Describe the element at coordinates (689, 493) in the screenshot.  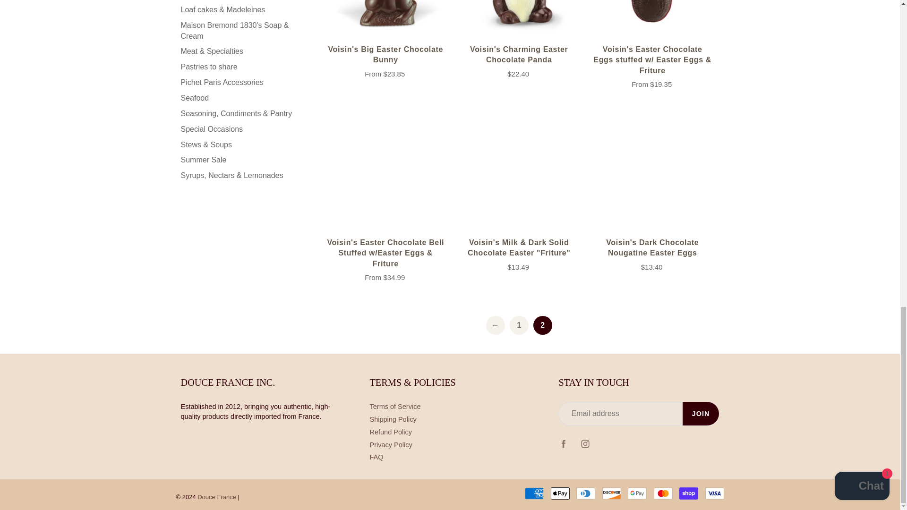
I see `Shop Pay` at that location.